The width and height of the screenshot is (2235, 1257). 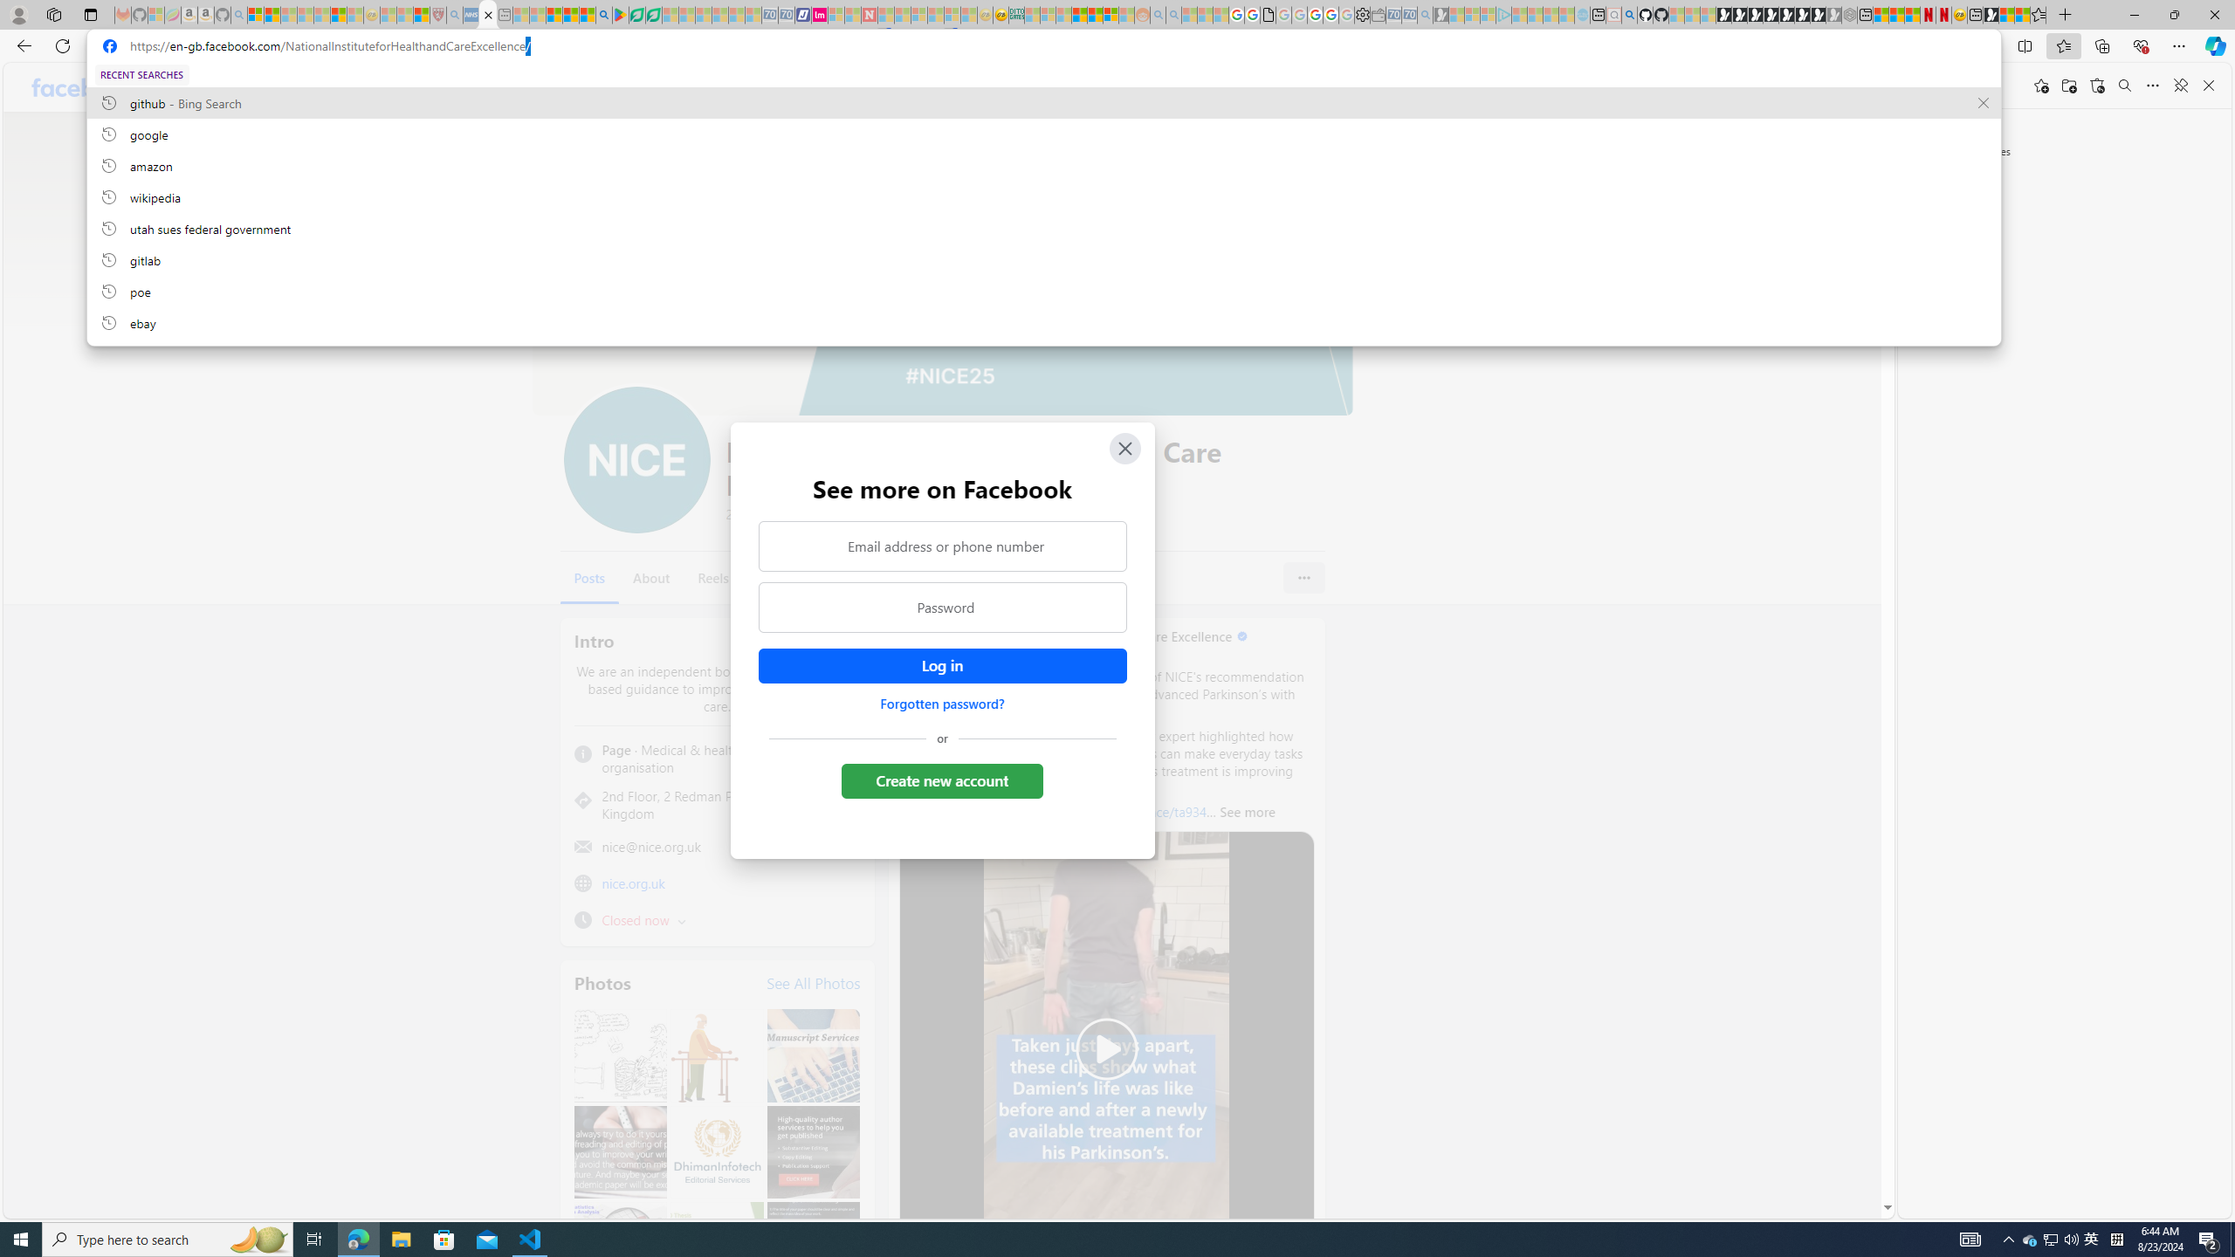 What do you see at coordinates (2006, 15) in the screenshot?
I see `Wildlife - MSN` at bounding box center [2006, 15].